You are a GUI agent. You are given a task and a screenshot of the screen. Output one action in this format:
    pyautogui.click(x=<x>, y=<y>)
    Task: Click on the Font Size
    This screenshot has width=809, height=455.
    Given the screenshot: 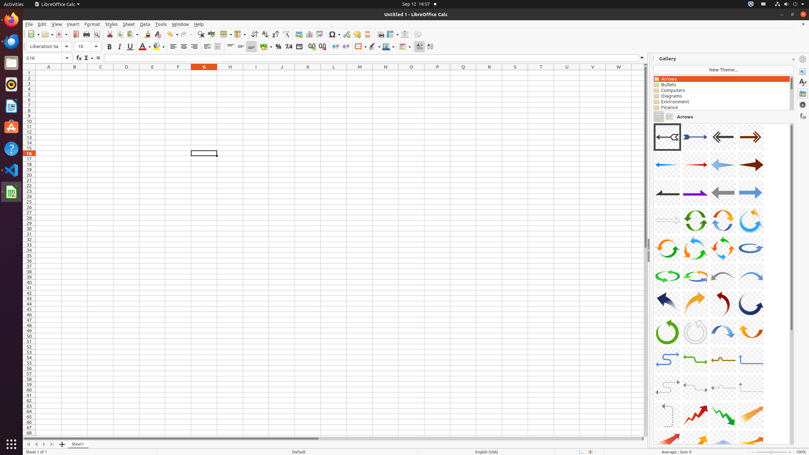 What is the action you would take?
    pyautogui.click(x=88, y=46)
    